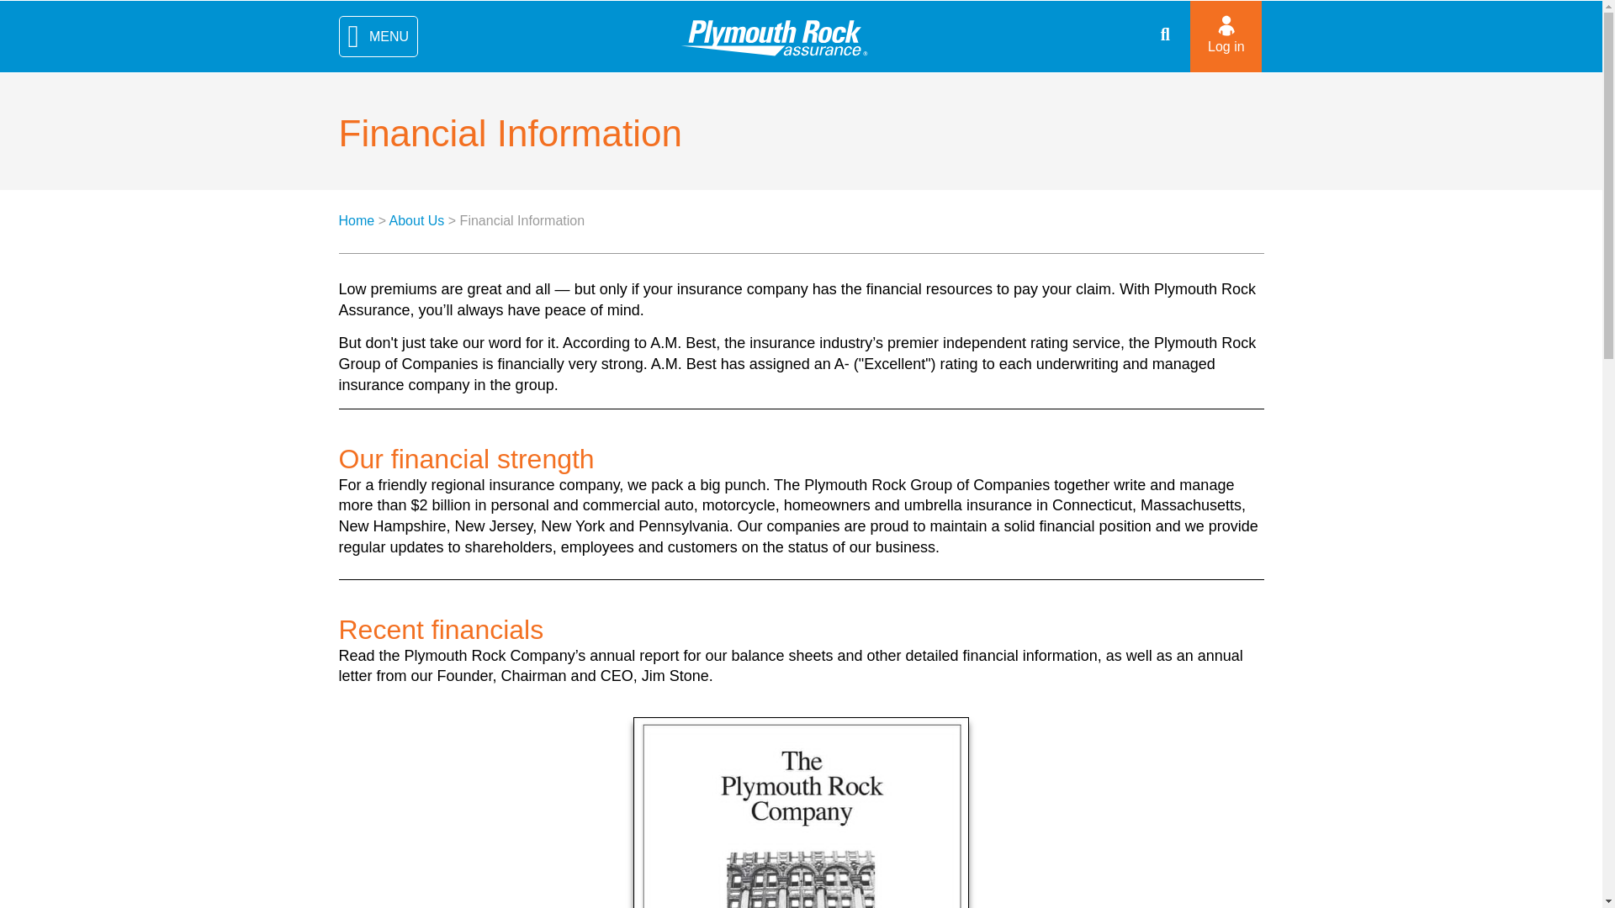  What do you see at coordinates (417, 220) in the screenshot?
I see `About Us` at bounding box center [417, 220].